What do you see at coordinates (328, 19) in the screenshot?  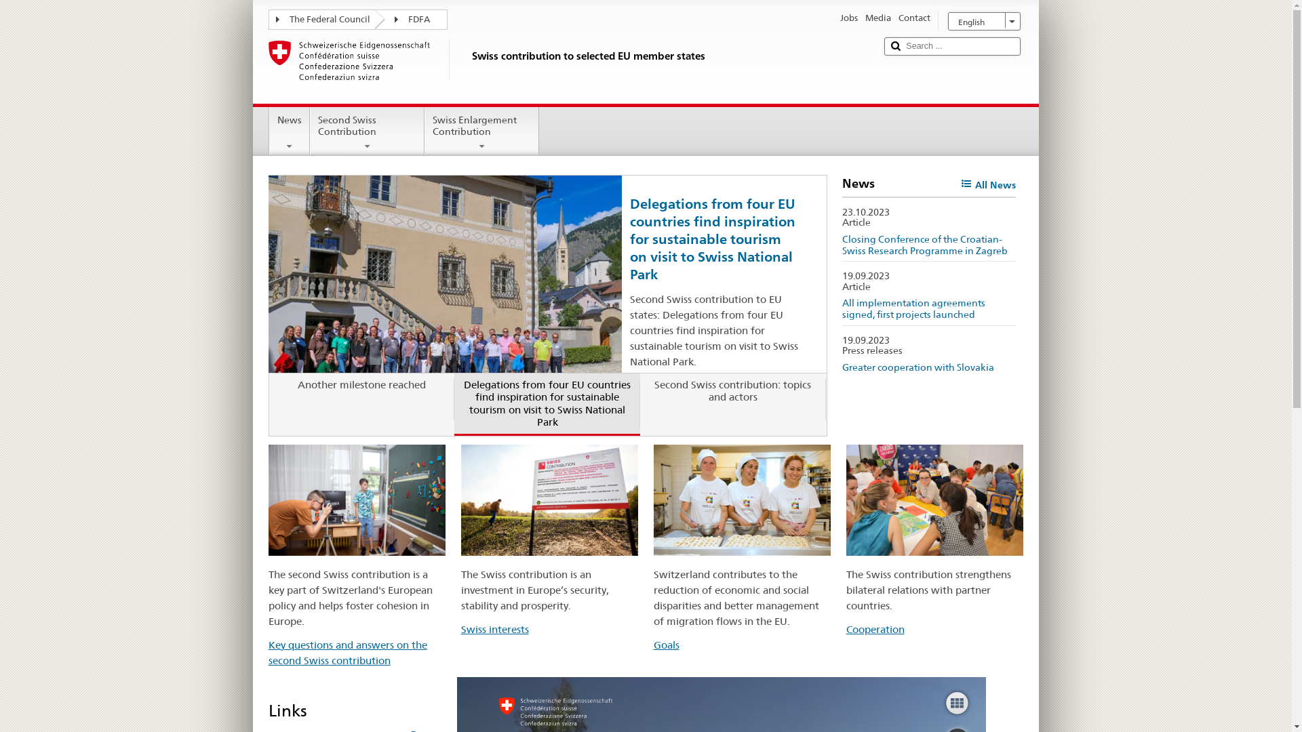 I see `The Federal Council` at bounding box center [328, 19].